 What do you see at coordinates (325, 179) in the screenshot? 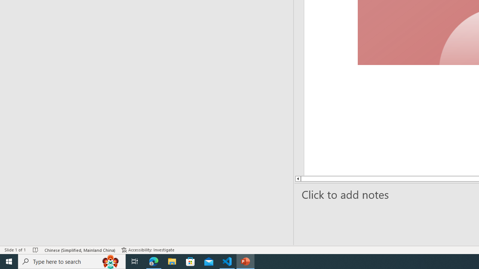
I see `Page up` at bounding box center [325, 179].